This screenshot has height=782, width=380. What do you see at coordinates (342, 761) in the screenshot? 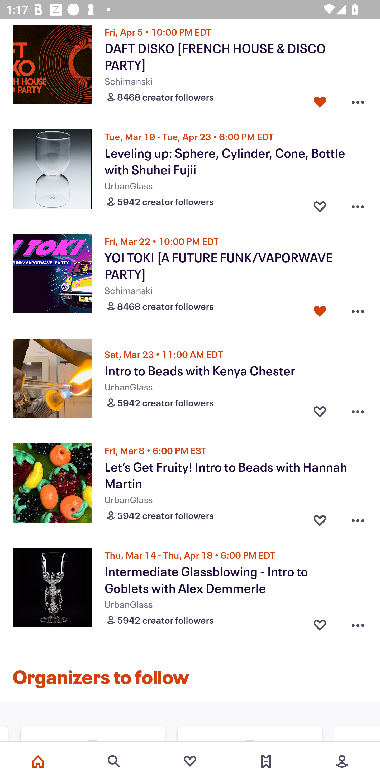
I see `More` at bounding box center [342, 761].